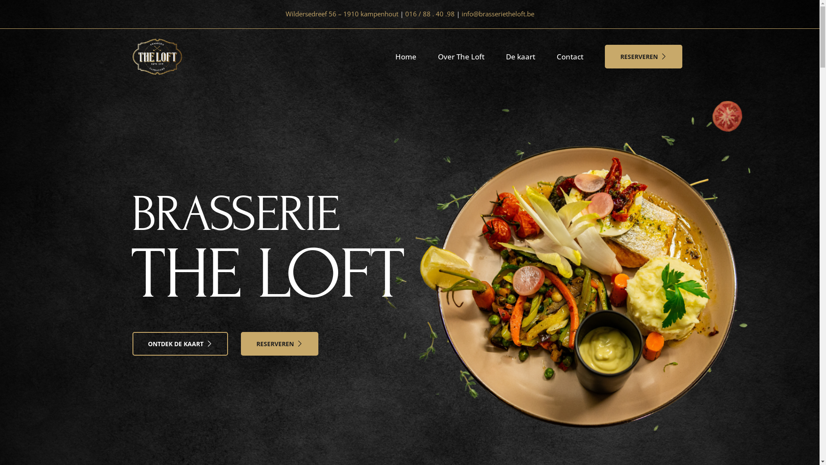 This screenshot has width=826, height=465. I want to click on Logo, so click(157, 57).